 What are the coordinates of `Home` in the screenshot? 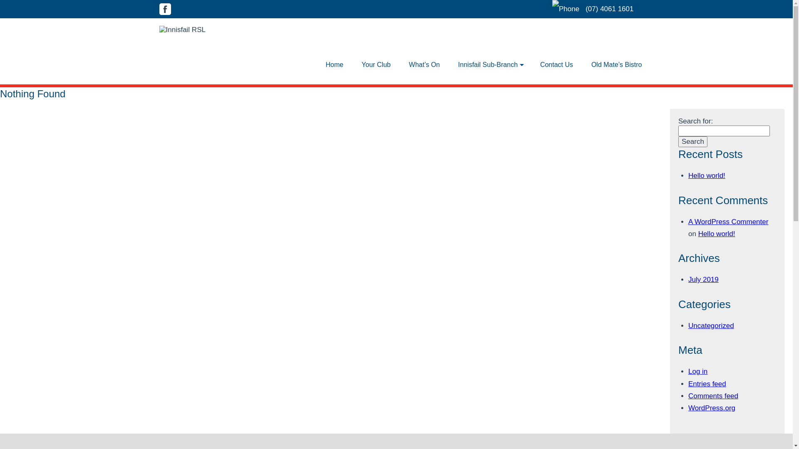 It's located at (335, 65).